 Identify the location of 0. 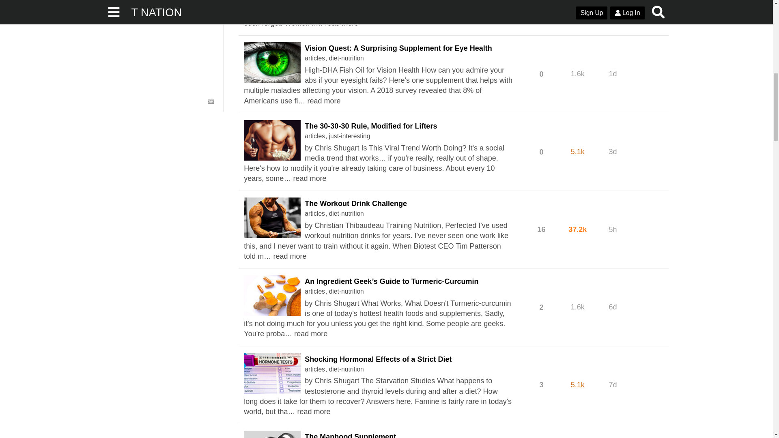
(541, 3).